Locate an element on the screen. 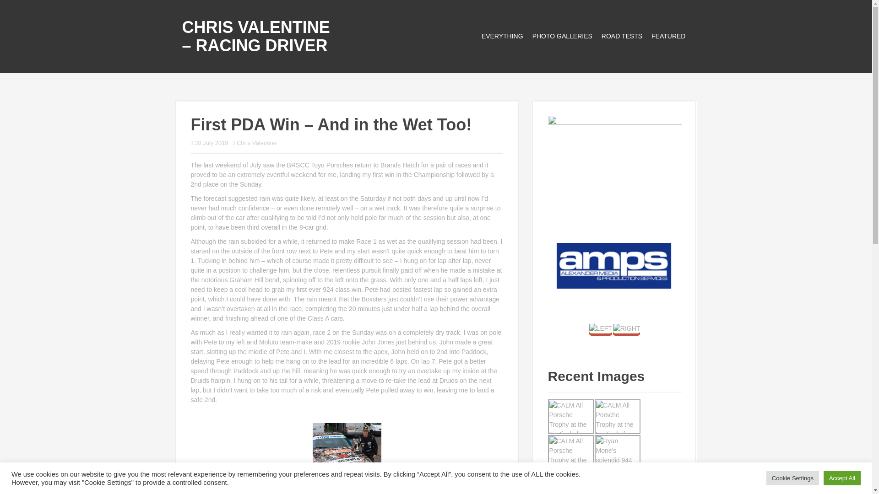  30 July 2019 is located at coordinates (212, 143).